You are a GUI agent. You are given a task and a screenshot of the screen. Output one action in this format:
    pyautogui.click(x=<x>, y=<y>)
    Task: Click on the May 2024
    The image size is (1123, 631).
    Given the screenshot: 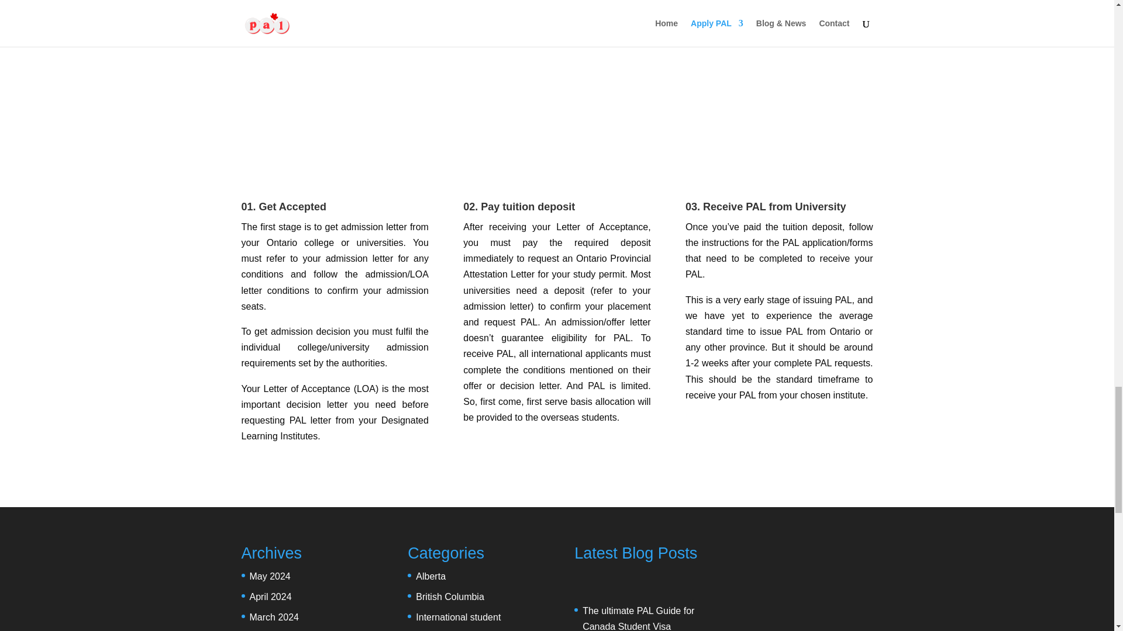 What is the action you would take?
    pyautogui.click(x=269, y=576)
    